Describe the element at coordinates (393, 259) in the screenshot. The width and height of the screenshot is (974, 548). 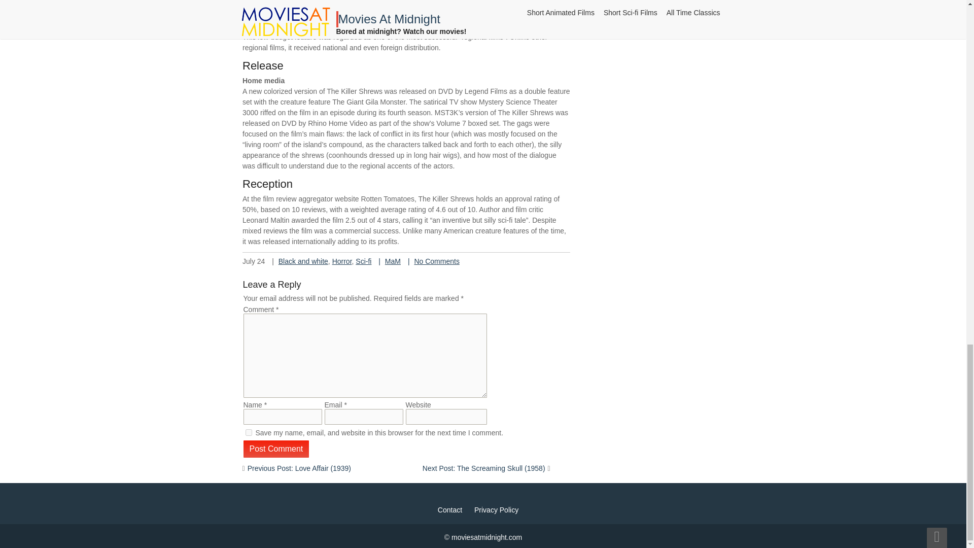
I see `Posts by MaM` at that location.